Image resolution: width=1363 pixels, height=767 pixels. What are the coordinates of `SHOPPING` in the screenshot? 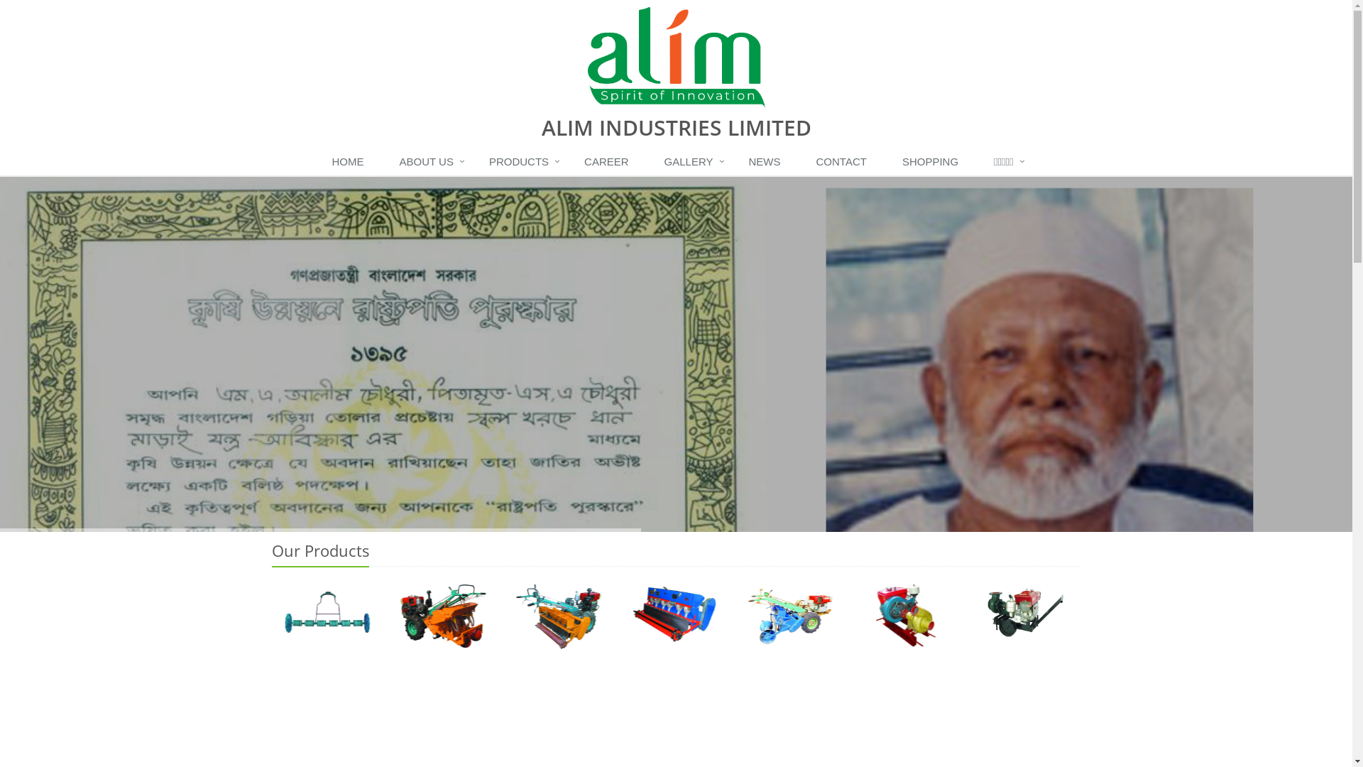 It's located at (934, 163).